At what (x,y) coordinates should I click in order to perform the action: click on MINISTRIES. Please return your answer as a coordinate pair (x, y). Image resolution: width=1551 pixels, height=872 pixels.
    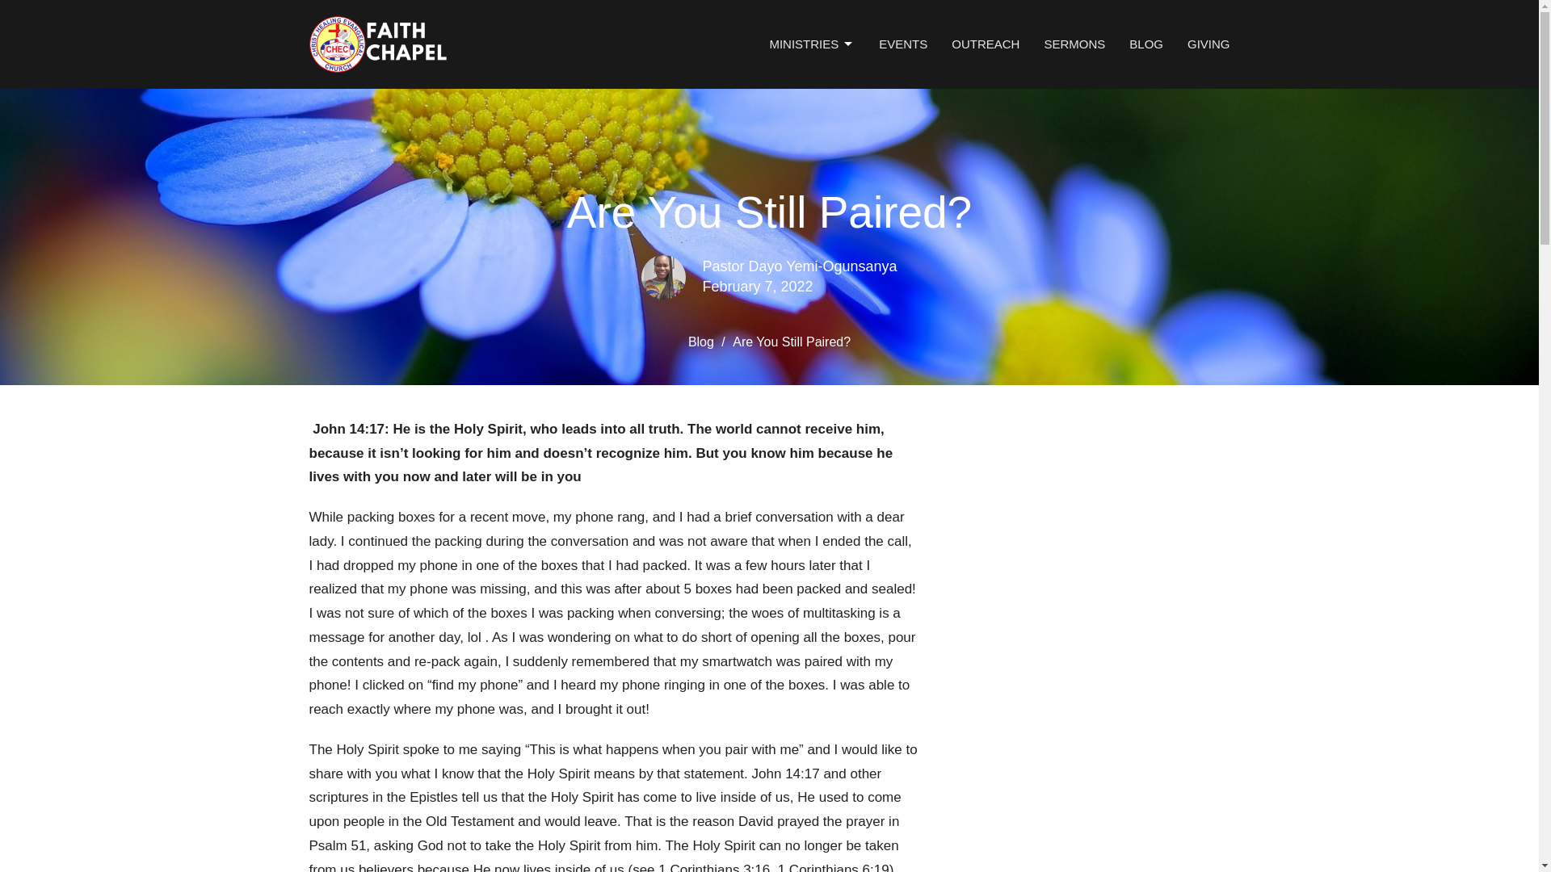
    Looking at the image, I should click on (811, 44).